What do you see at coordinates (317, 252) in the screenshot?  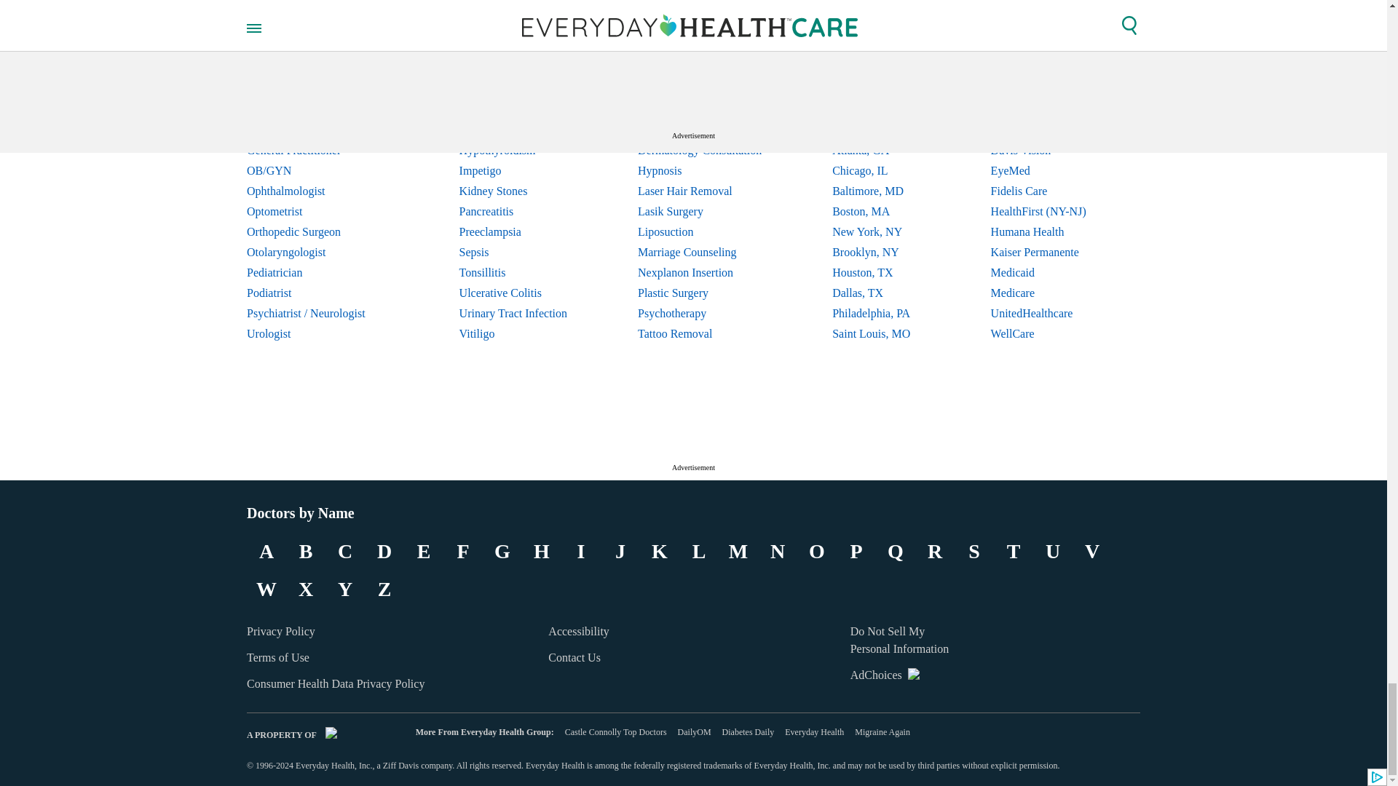 I see `Otolaryngologist` at bounding box center [317, 252].